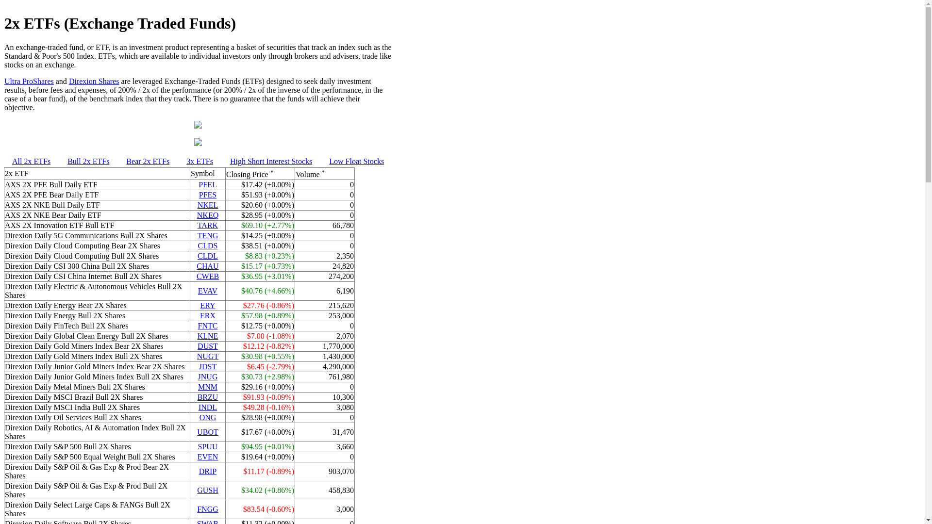 This screenshot has height=524, width=932. Describe the element at coordinates (208, 215) in the screenshot. I see `NKEQ` at that location.